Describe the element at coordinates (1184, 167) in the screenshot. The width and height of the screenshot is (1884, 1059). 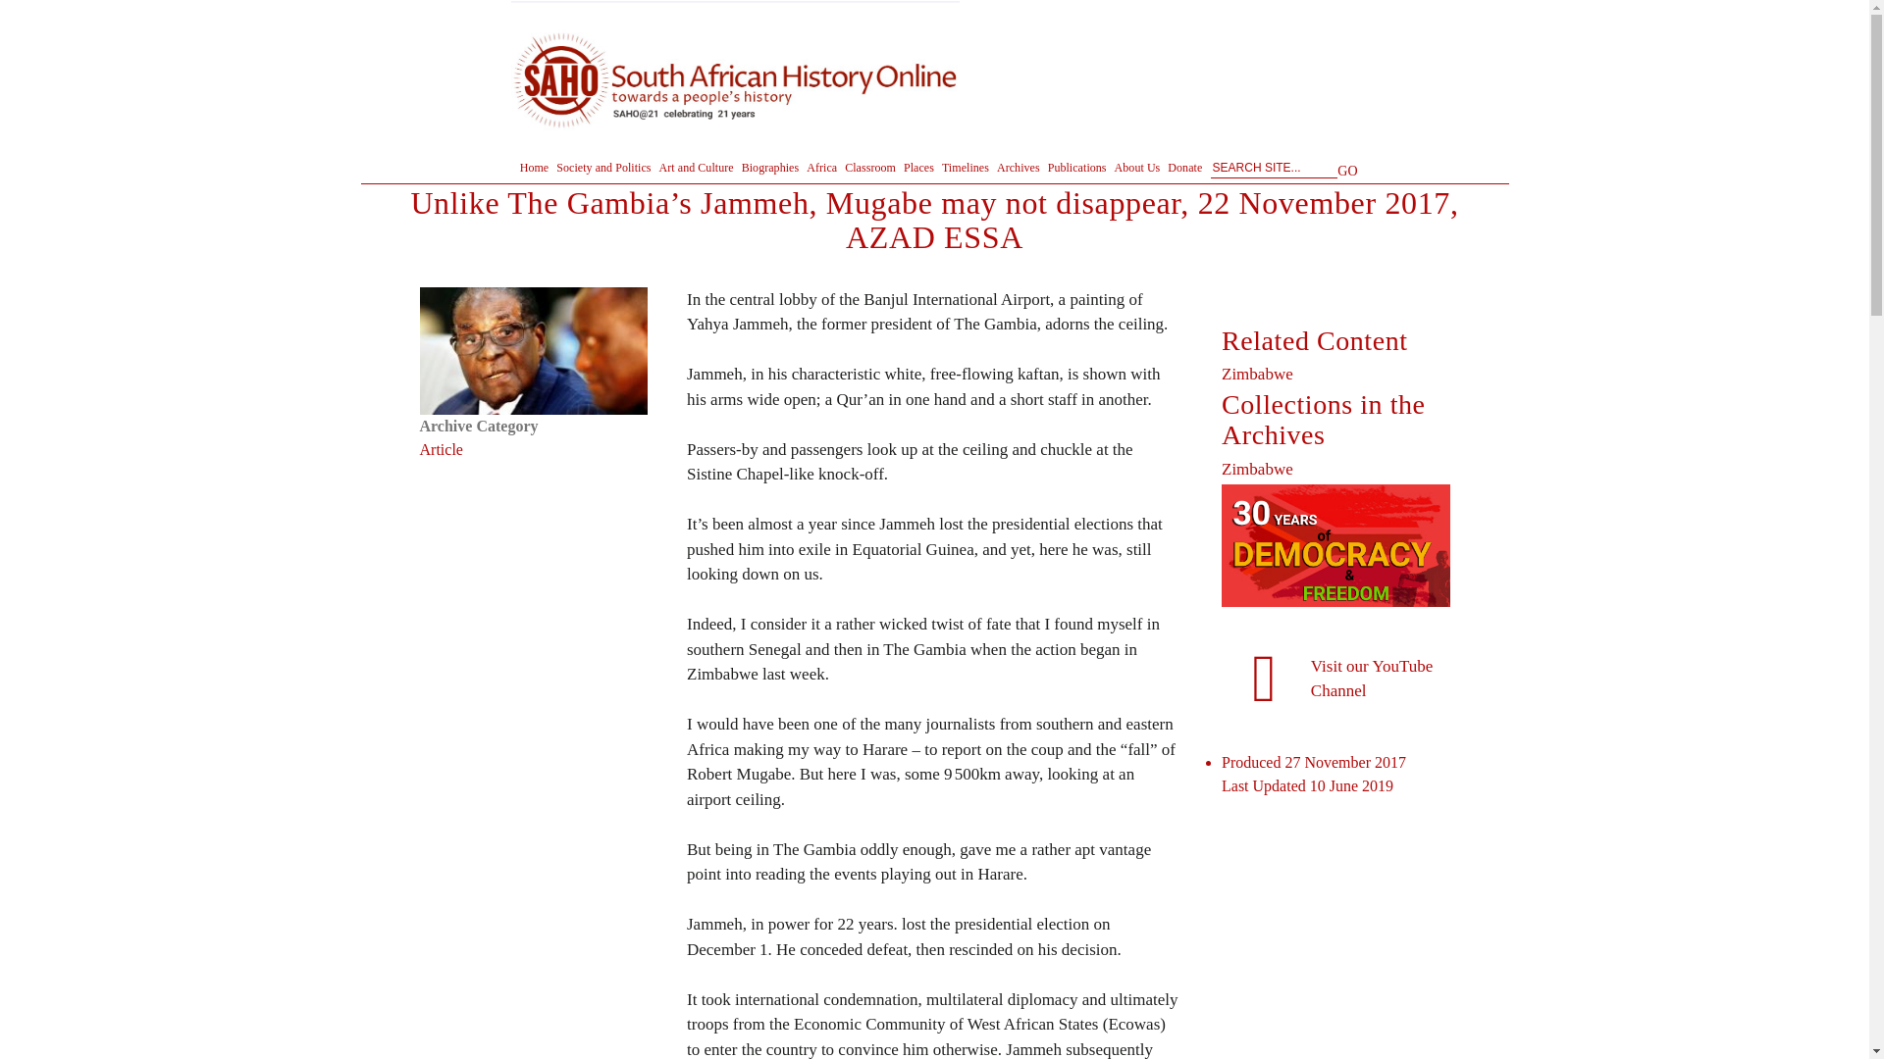
I see `Donate` at that location.